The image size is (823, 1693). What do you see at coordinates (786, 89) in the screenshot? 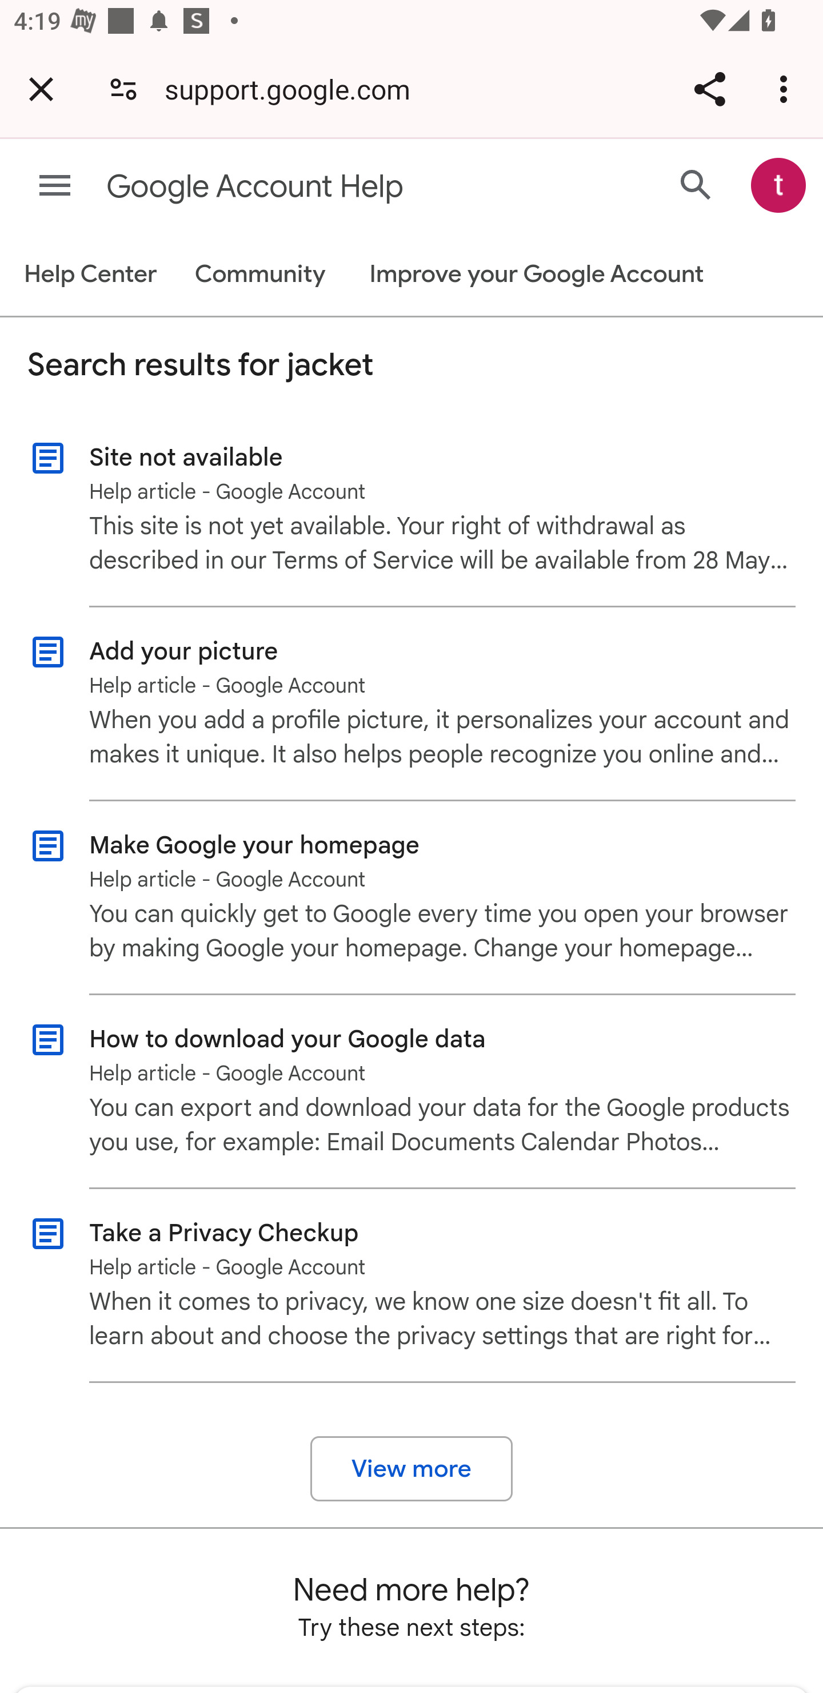
I see `Customize and control Google Chrome` at bounding box center [786, 89].